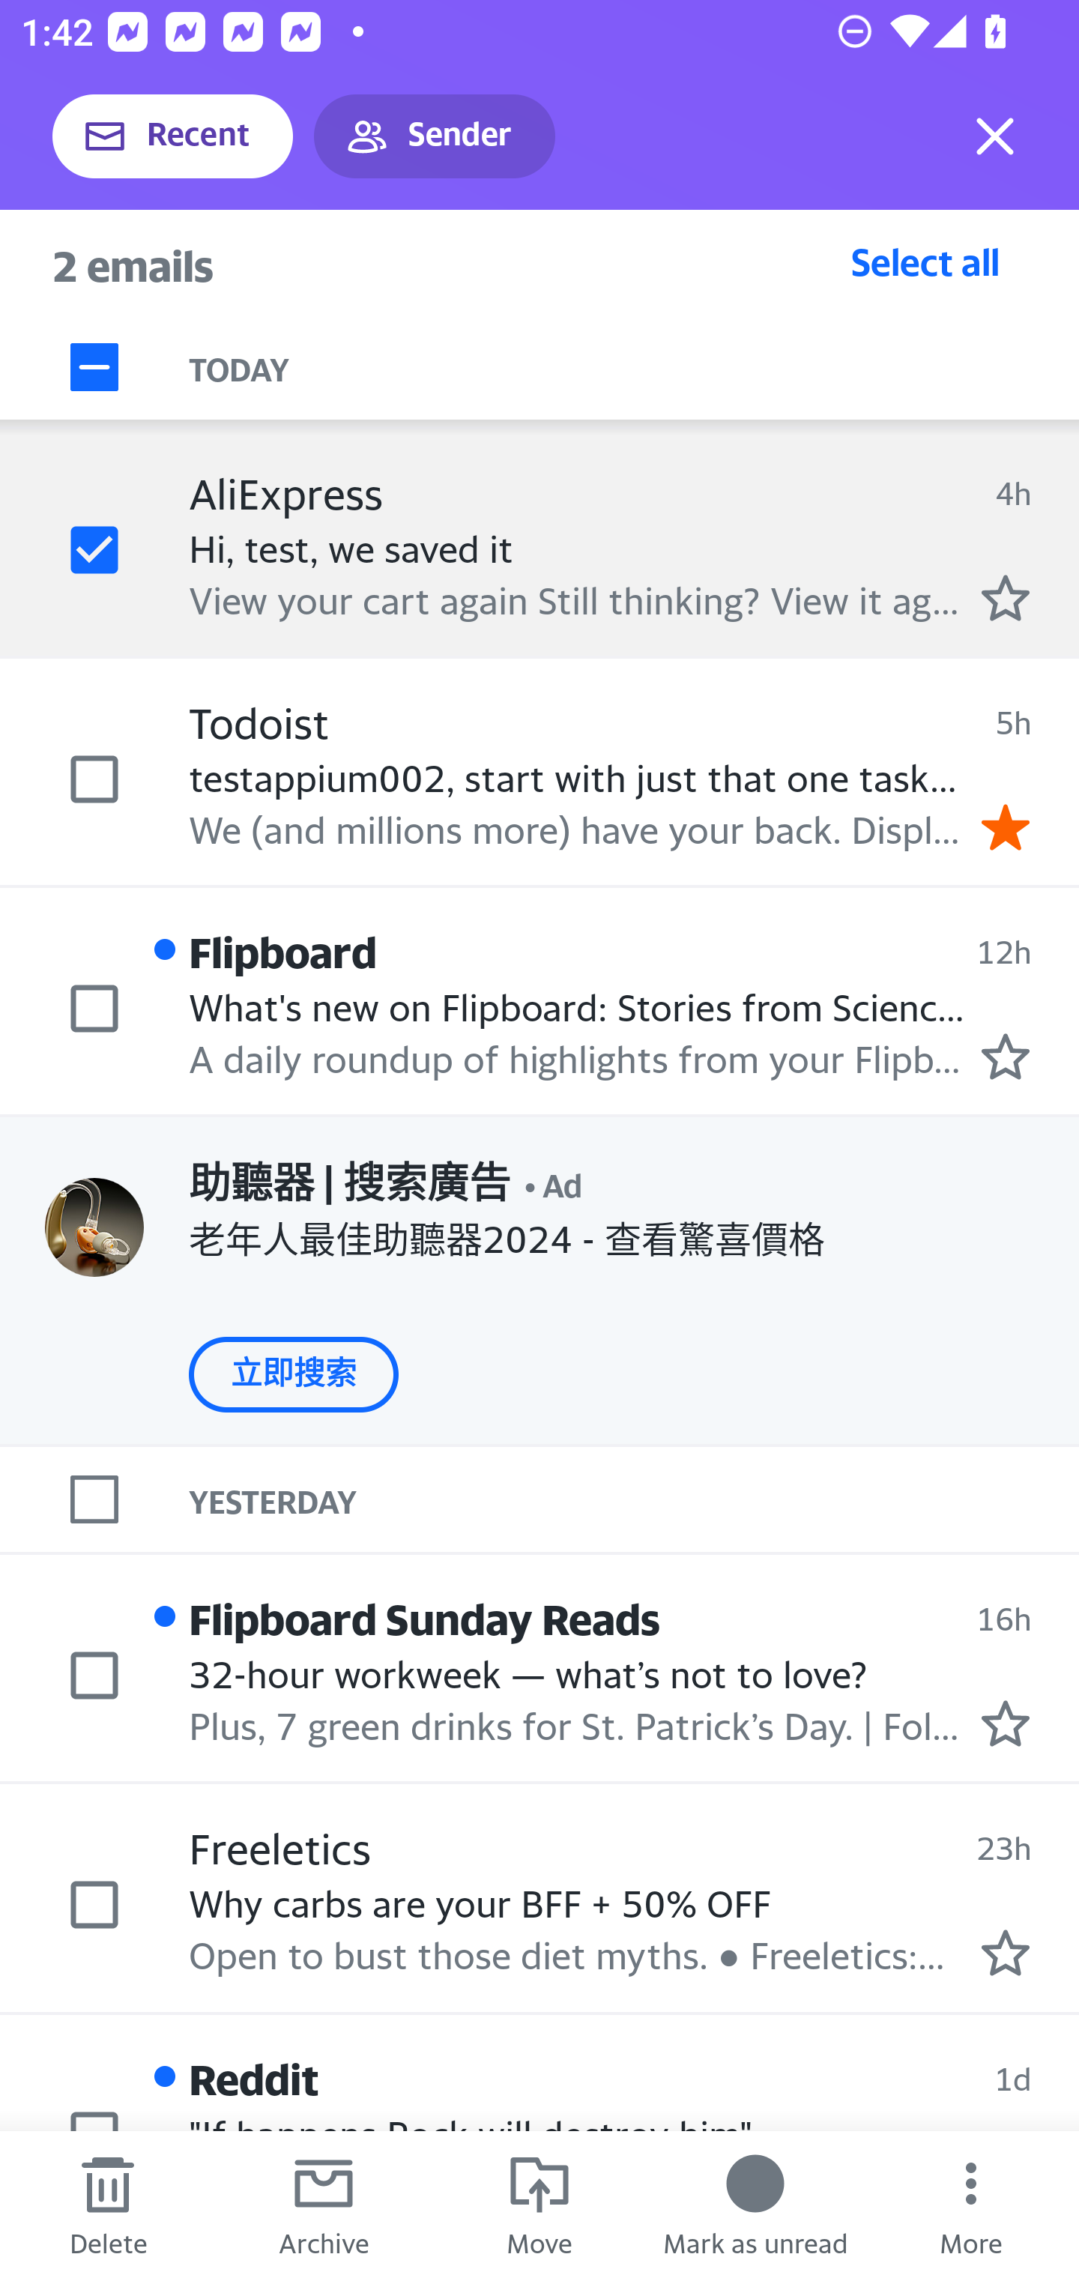  What do you see at coordinates (539, 2205) in the screenshot?
I see `Move` at bounding box center [539, 2205].